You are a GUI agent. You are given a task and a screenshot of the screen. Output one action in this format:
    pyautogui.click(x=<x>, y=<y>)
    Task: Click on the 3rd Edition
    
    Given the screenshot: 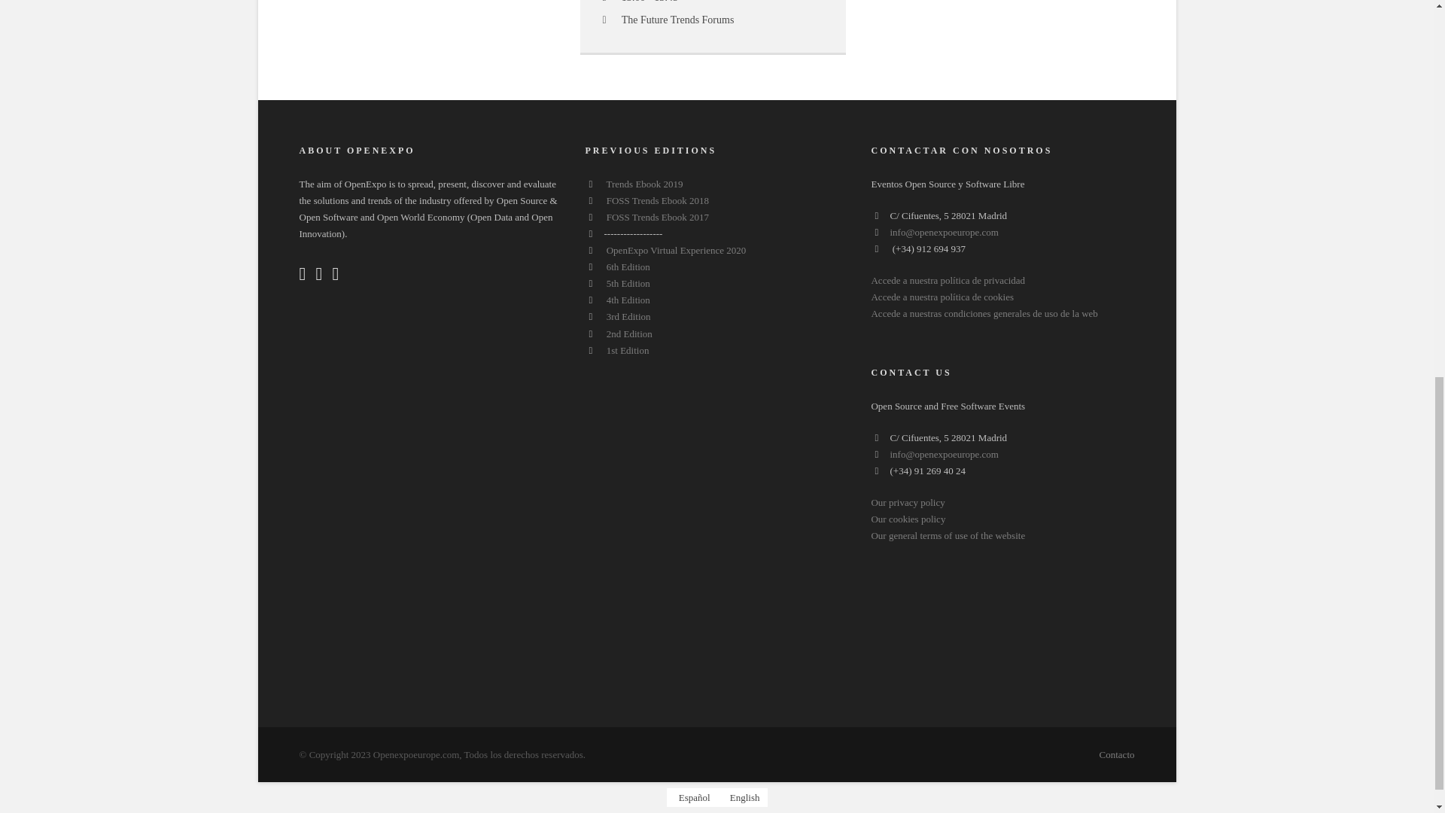 What is the action you would take?
    pyautogui.click(x=629, y=316)
    